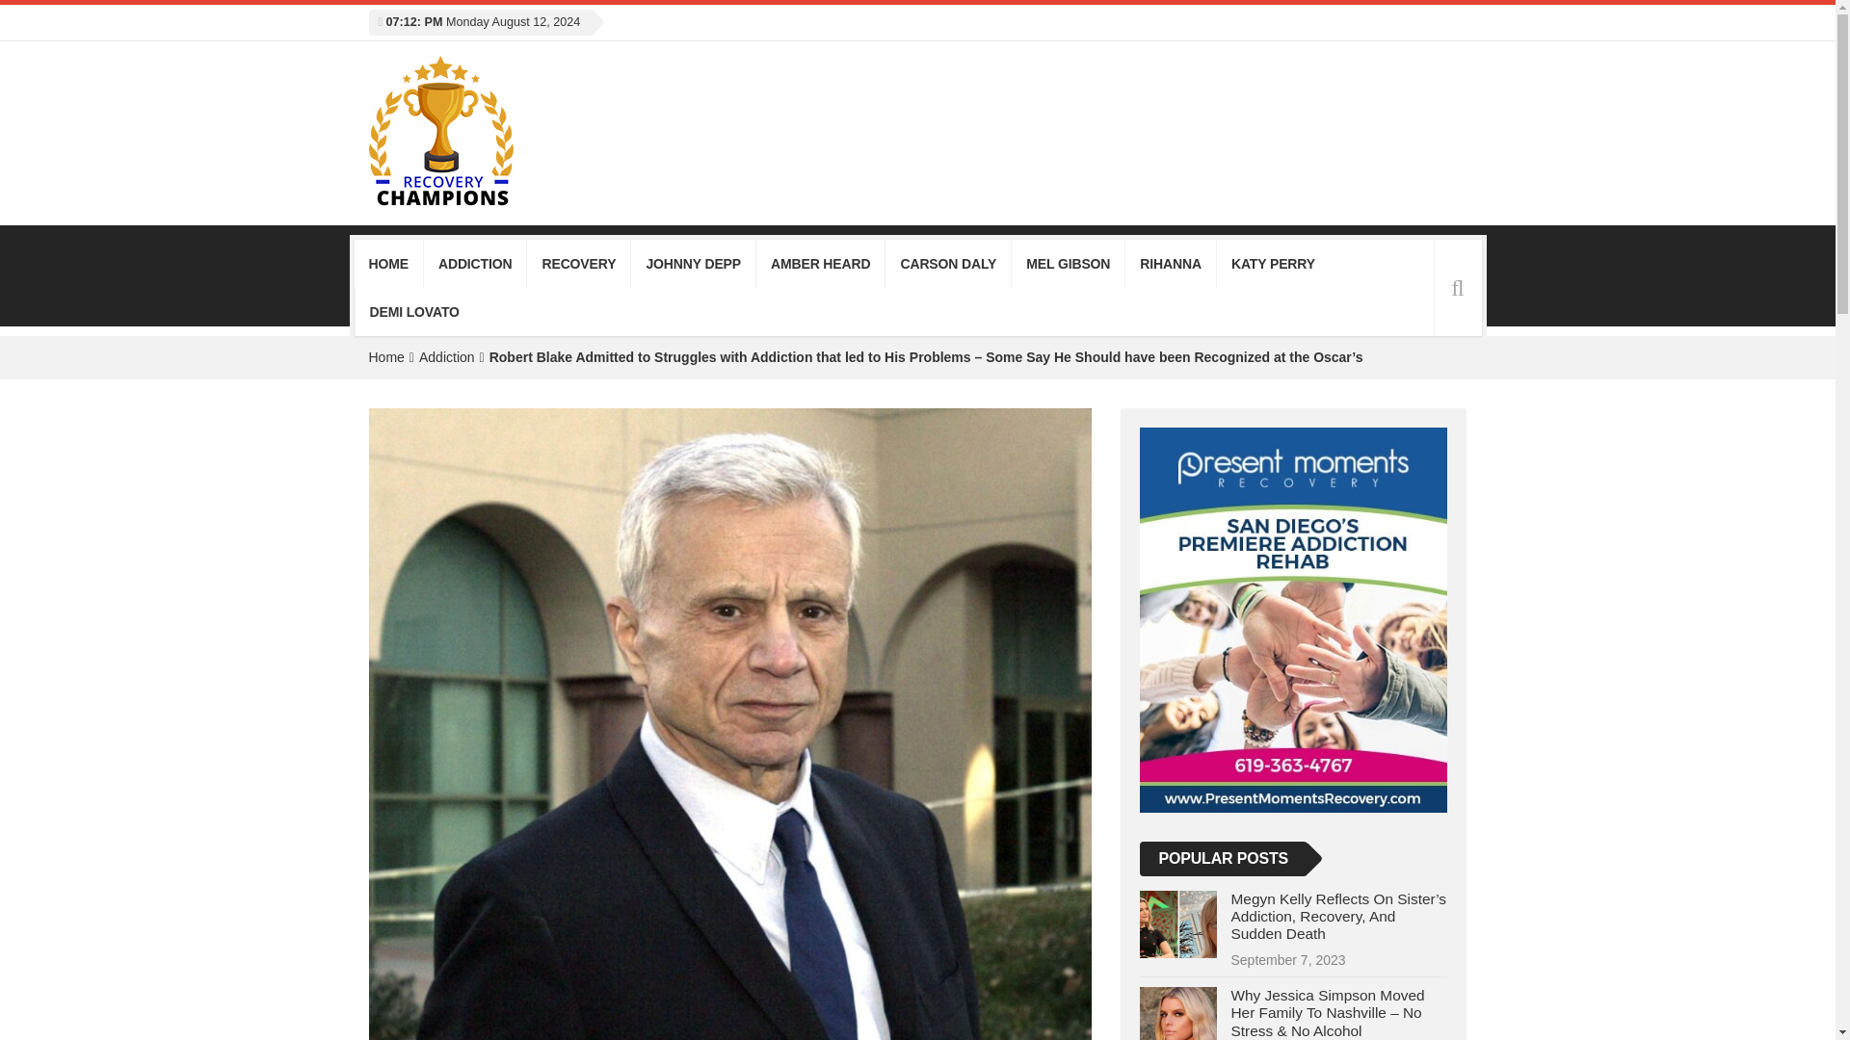  I want to click on KATY PERRY, so click(1274, 264).